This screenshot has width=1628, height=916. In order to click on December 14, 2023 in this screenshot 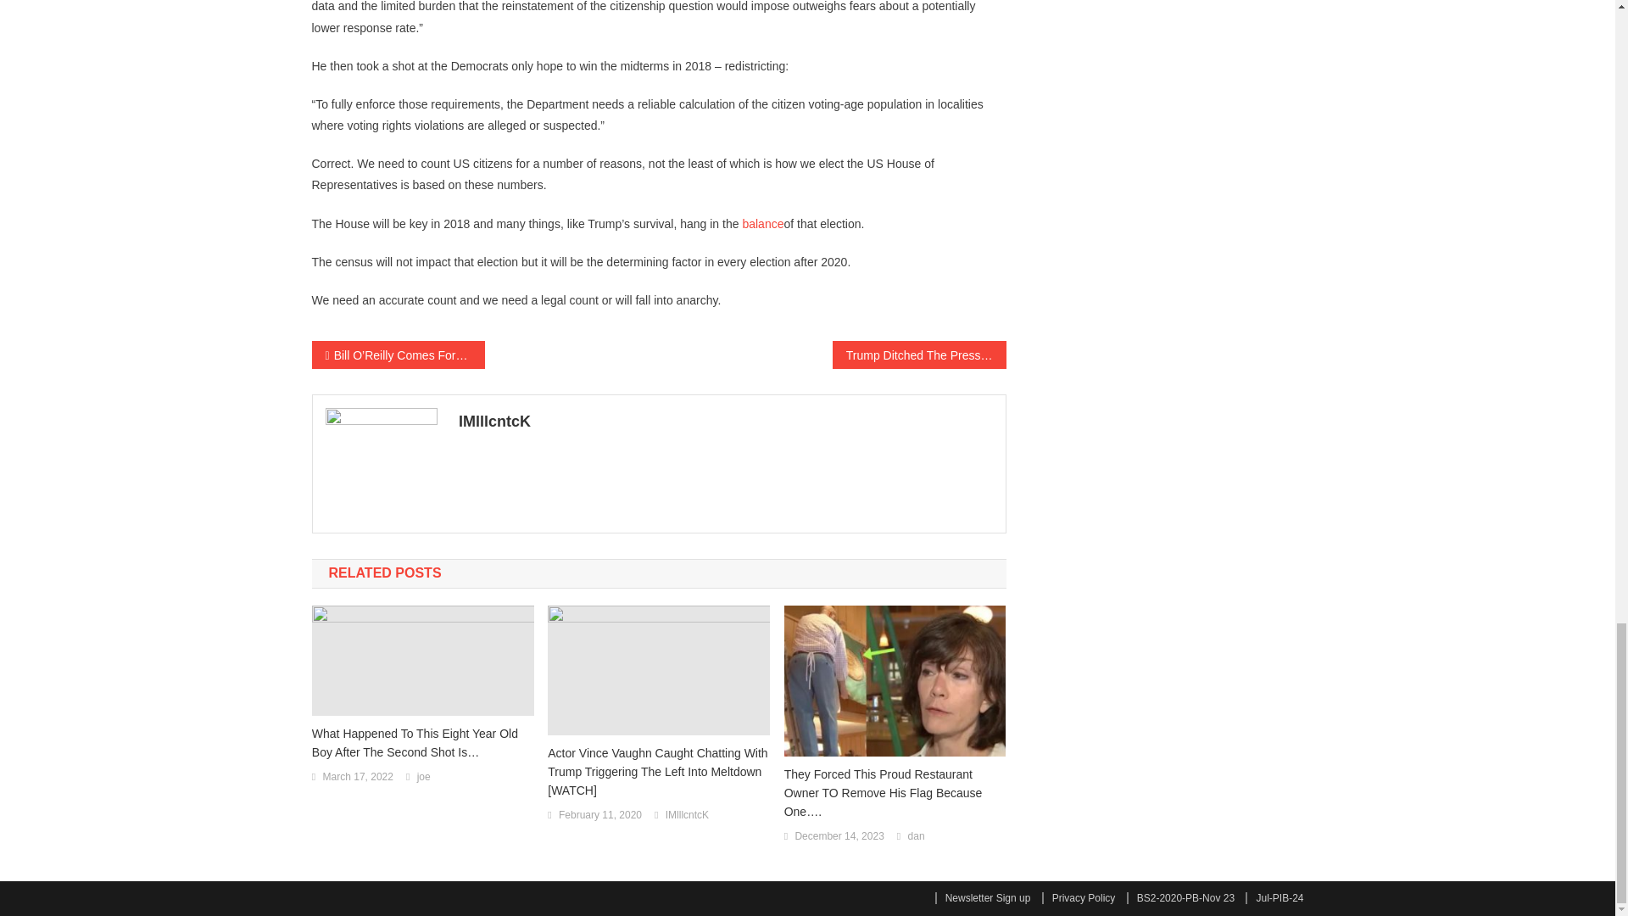, I will do `click(839, 836)`.